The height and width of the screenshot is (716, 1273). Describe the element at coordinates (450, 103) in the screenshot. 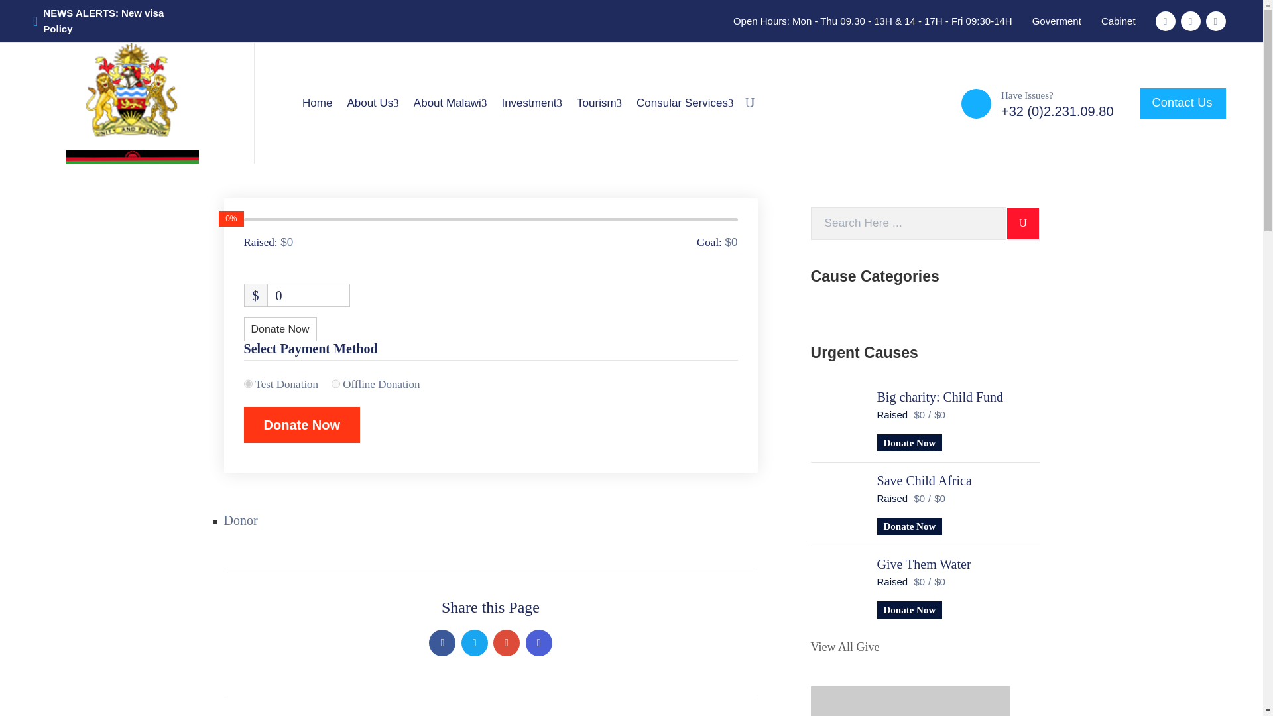

I see `About Malawi` at that location.